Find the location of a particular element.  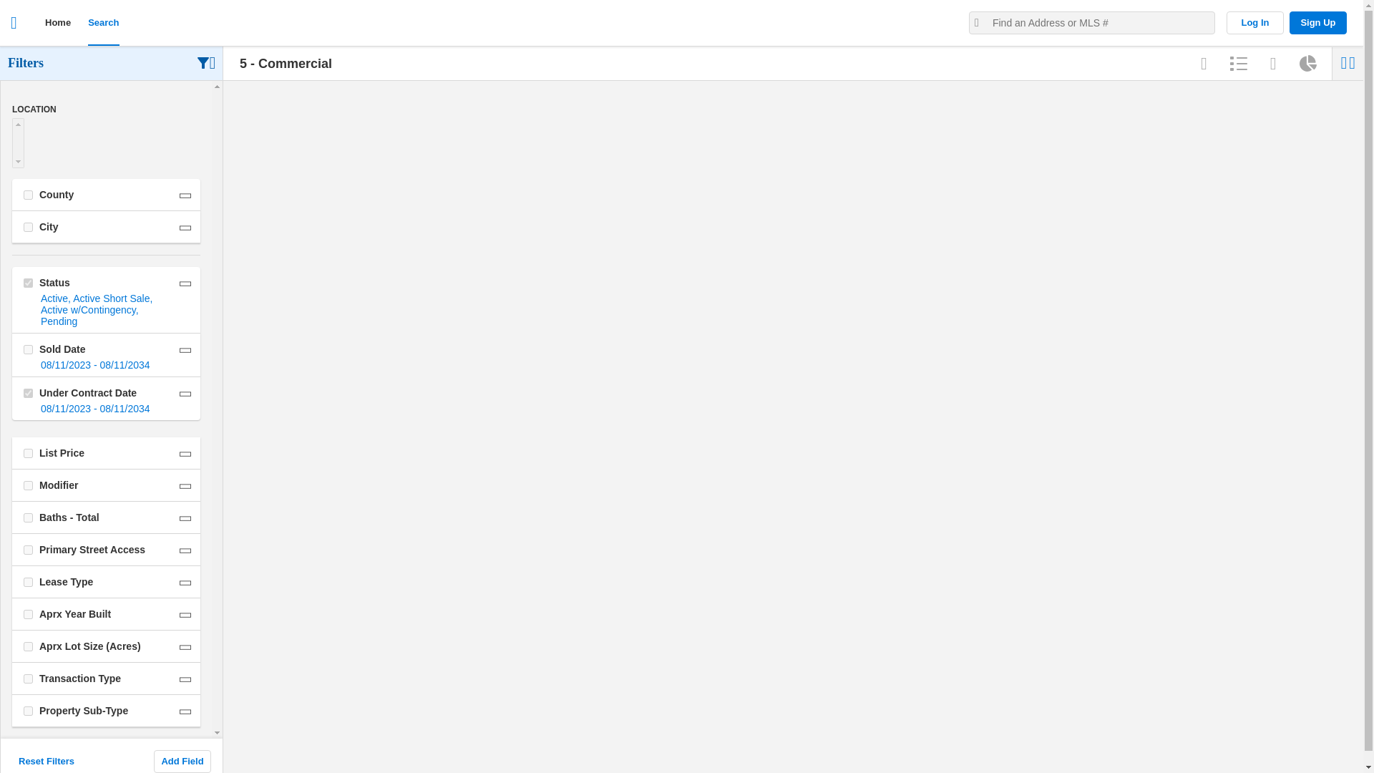

1 is located at coordinates (28, 454).